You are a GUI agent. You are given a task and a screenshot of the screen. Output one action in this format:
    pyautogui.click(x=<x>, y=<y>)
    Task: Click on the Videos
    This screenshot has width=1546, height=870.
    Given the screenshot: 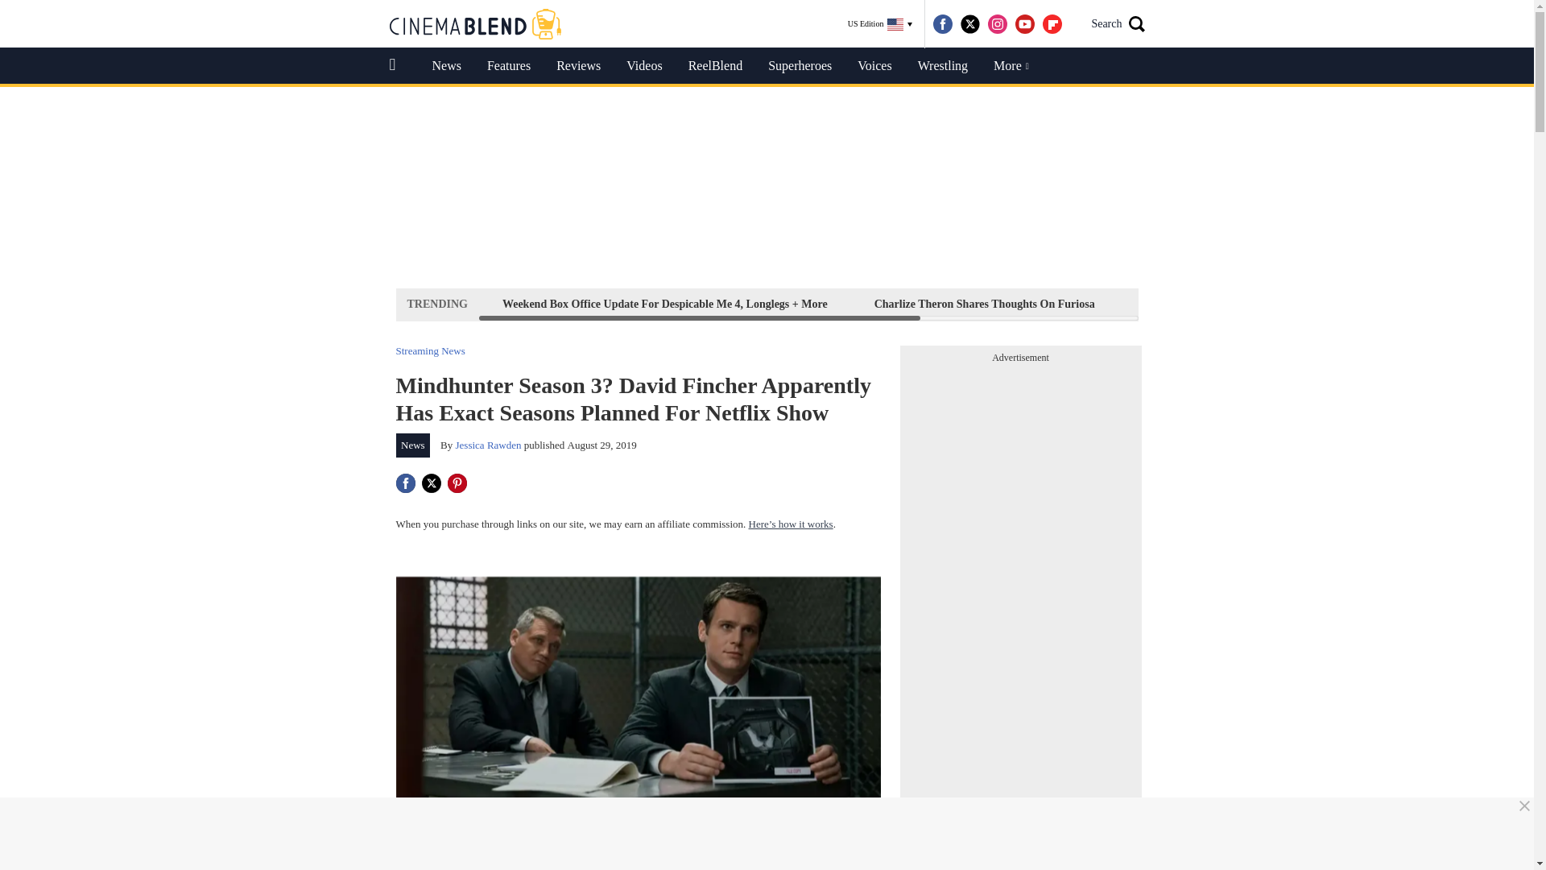 What is the action you would take?
    pyautogui.click(x=644, y=66)
    